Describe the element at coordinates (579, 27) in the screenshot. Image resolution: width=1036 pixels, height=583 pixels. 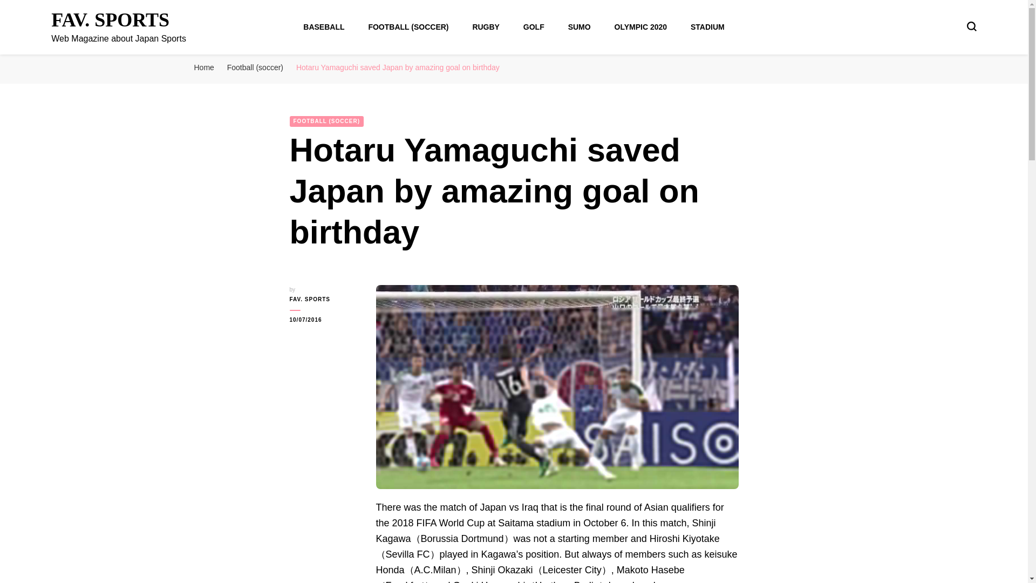
I see `SUMO` at that location.